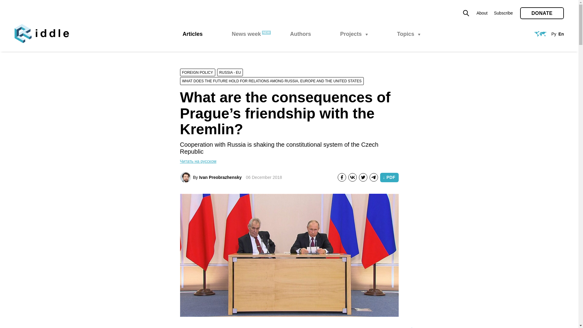 The image size is (583, 328). Describe the element at coordinates (192, 34) in the screenshot. I see `Articles` at that location.